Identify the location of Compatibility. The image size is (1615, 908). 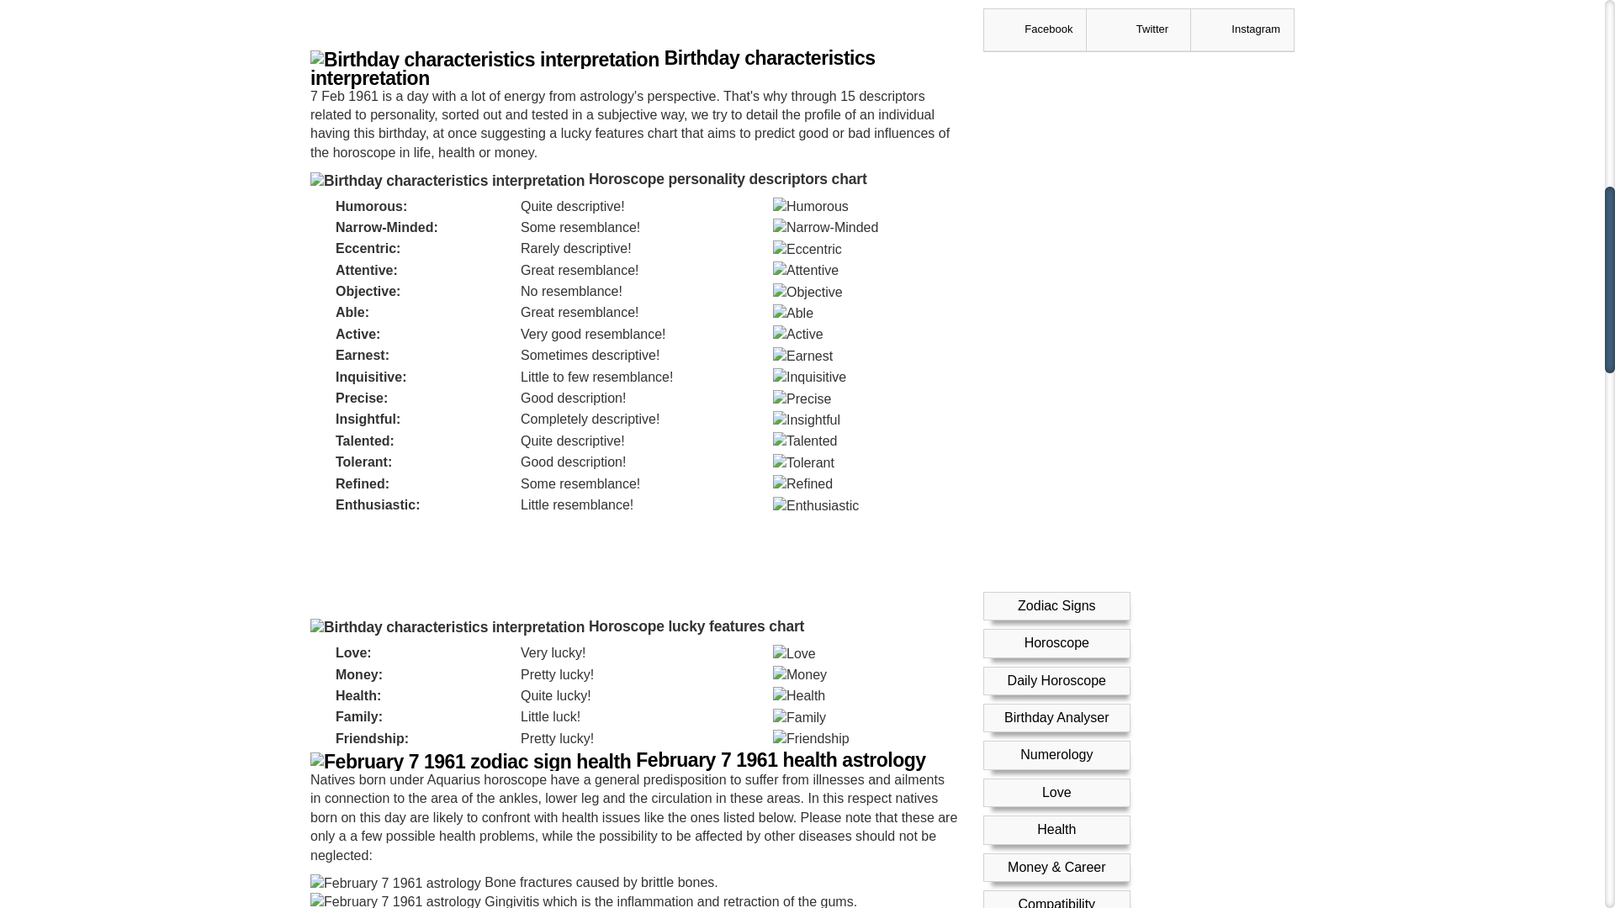
(1056, 45).